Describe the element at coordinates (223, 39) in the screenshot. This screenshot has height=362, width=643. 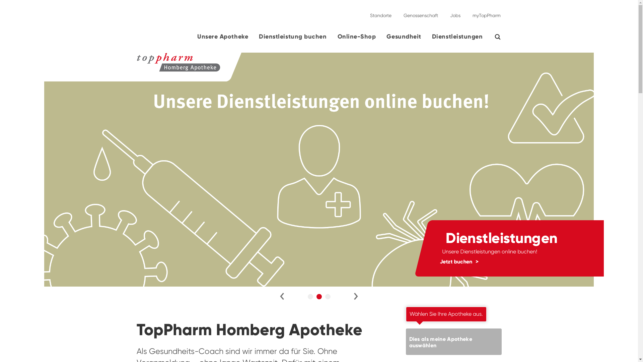
I see `Unsere Apotheke` at that location.